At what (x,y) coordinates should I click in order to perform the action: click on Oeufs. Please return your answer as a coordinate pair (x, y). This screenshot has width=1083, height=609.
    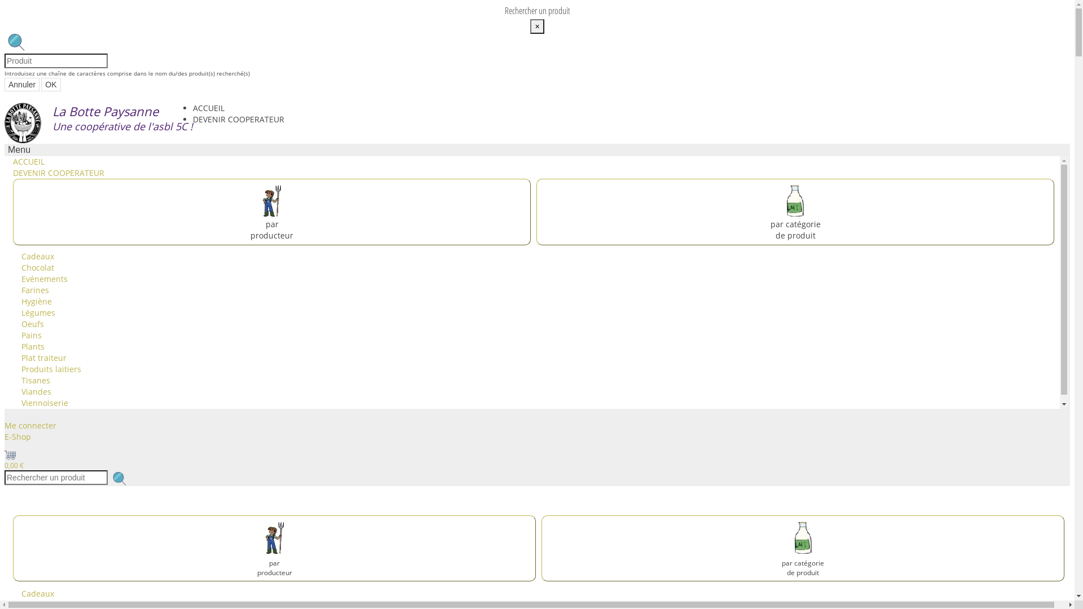
    Looking at the image, I should click on (33, 324).